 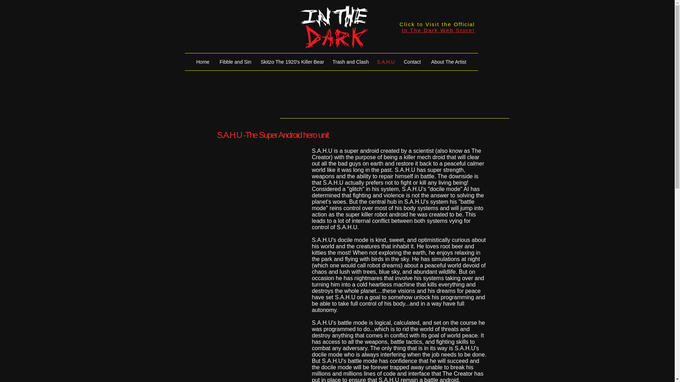 I want to click on Fibble and Sin, so click(x=234, y=62).